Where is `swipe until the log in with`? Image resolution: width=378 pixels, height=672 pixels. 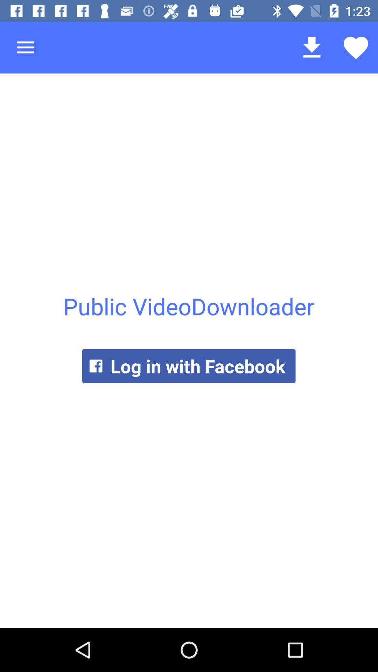
swipe until the log in with is located at coordinates (189, 366).